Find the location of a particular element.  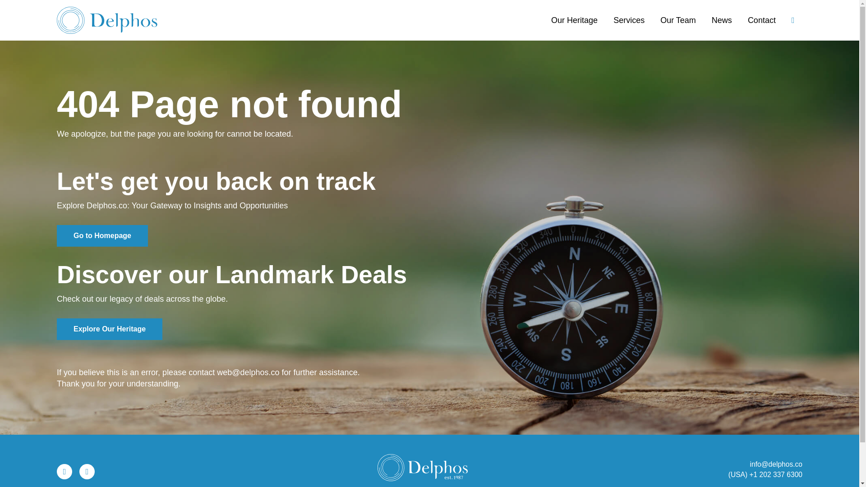

Go to Homepage is located at coordinates (102, 235).